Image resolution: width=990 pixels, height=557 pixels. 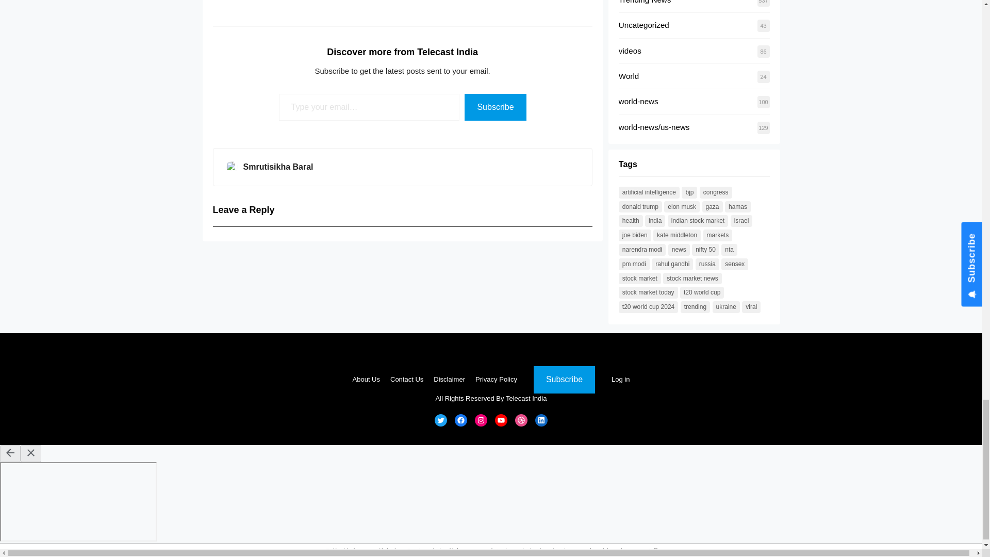 I want to click on Subscribe, so click(x=495, y=107).